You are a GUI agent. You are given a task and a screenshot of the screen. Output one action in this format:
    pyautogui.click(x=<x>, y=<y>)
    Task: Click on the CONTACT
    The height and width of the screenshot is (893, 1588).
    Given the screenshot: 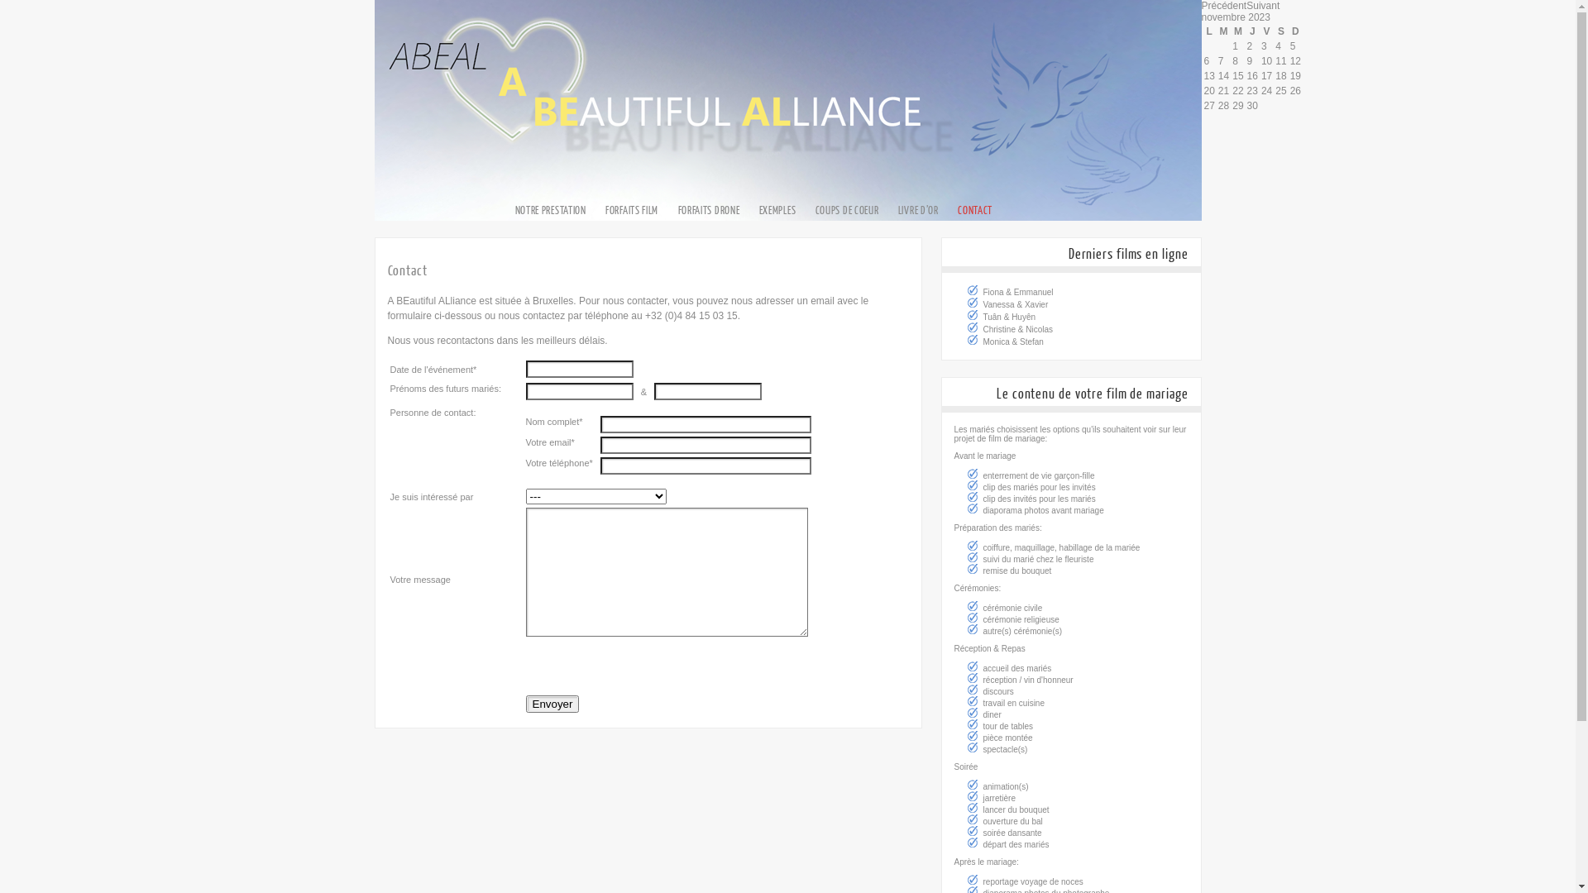 What is the action you would take?
    pyautogui.click(x=975, y=210)
    